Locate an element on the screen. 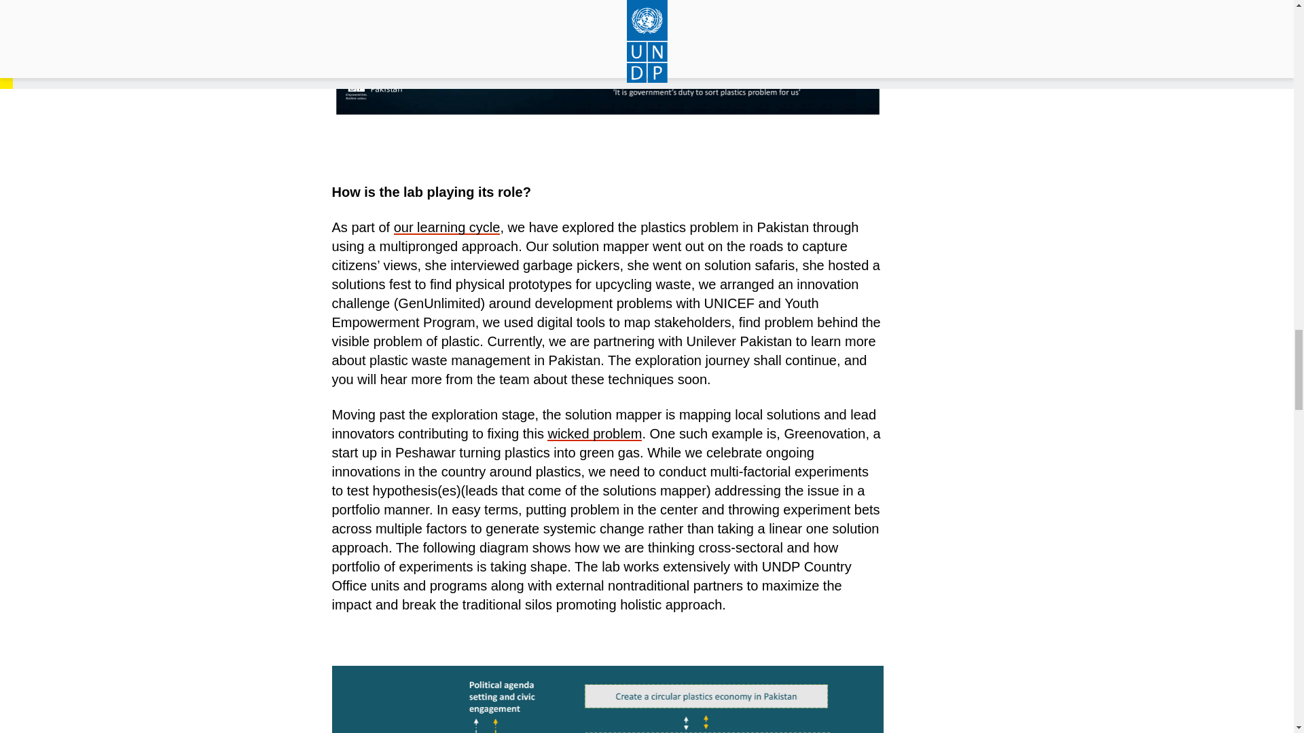 The height and width of the screenshot is (733, 1304). our learning cycle is located at coordinates (447, 227).